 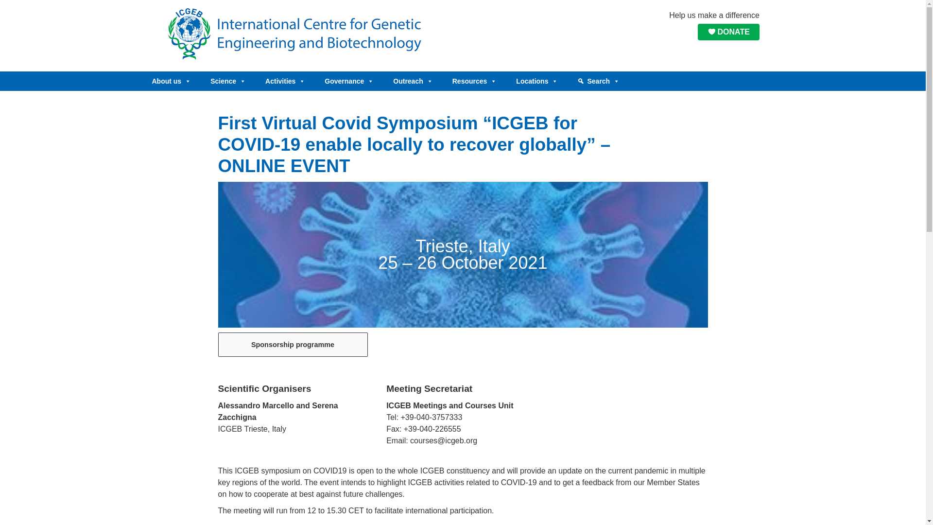 I want to click on Science, so click(x=228, y=81).